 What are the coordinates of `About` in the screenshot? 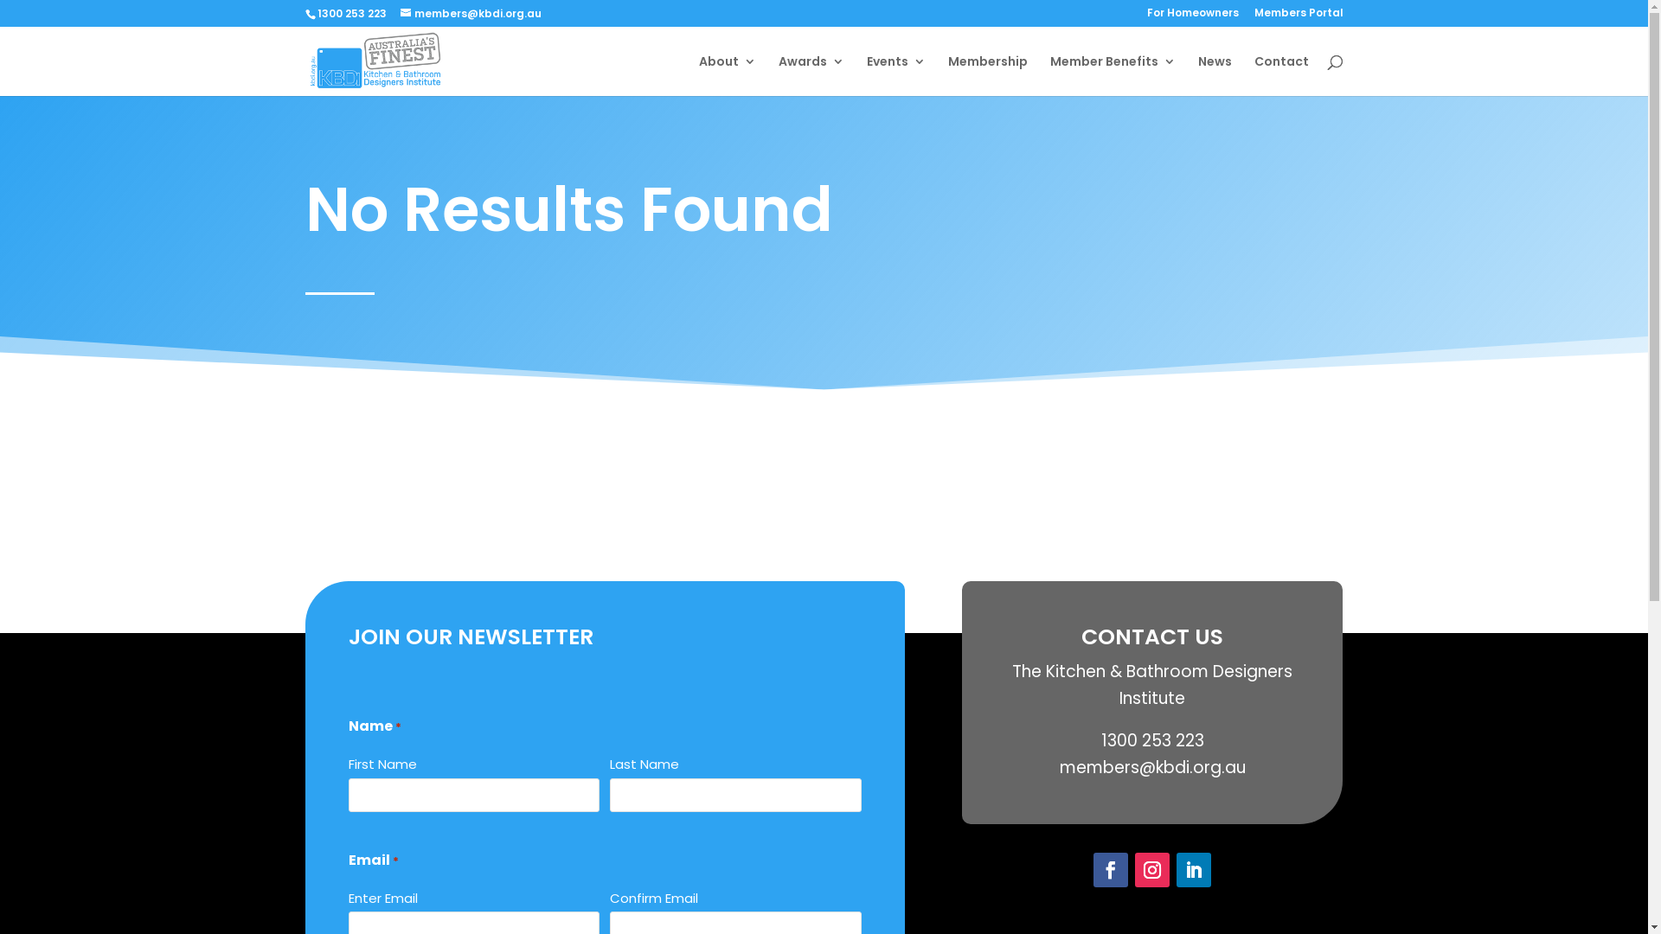 It's located at (728, 76).